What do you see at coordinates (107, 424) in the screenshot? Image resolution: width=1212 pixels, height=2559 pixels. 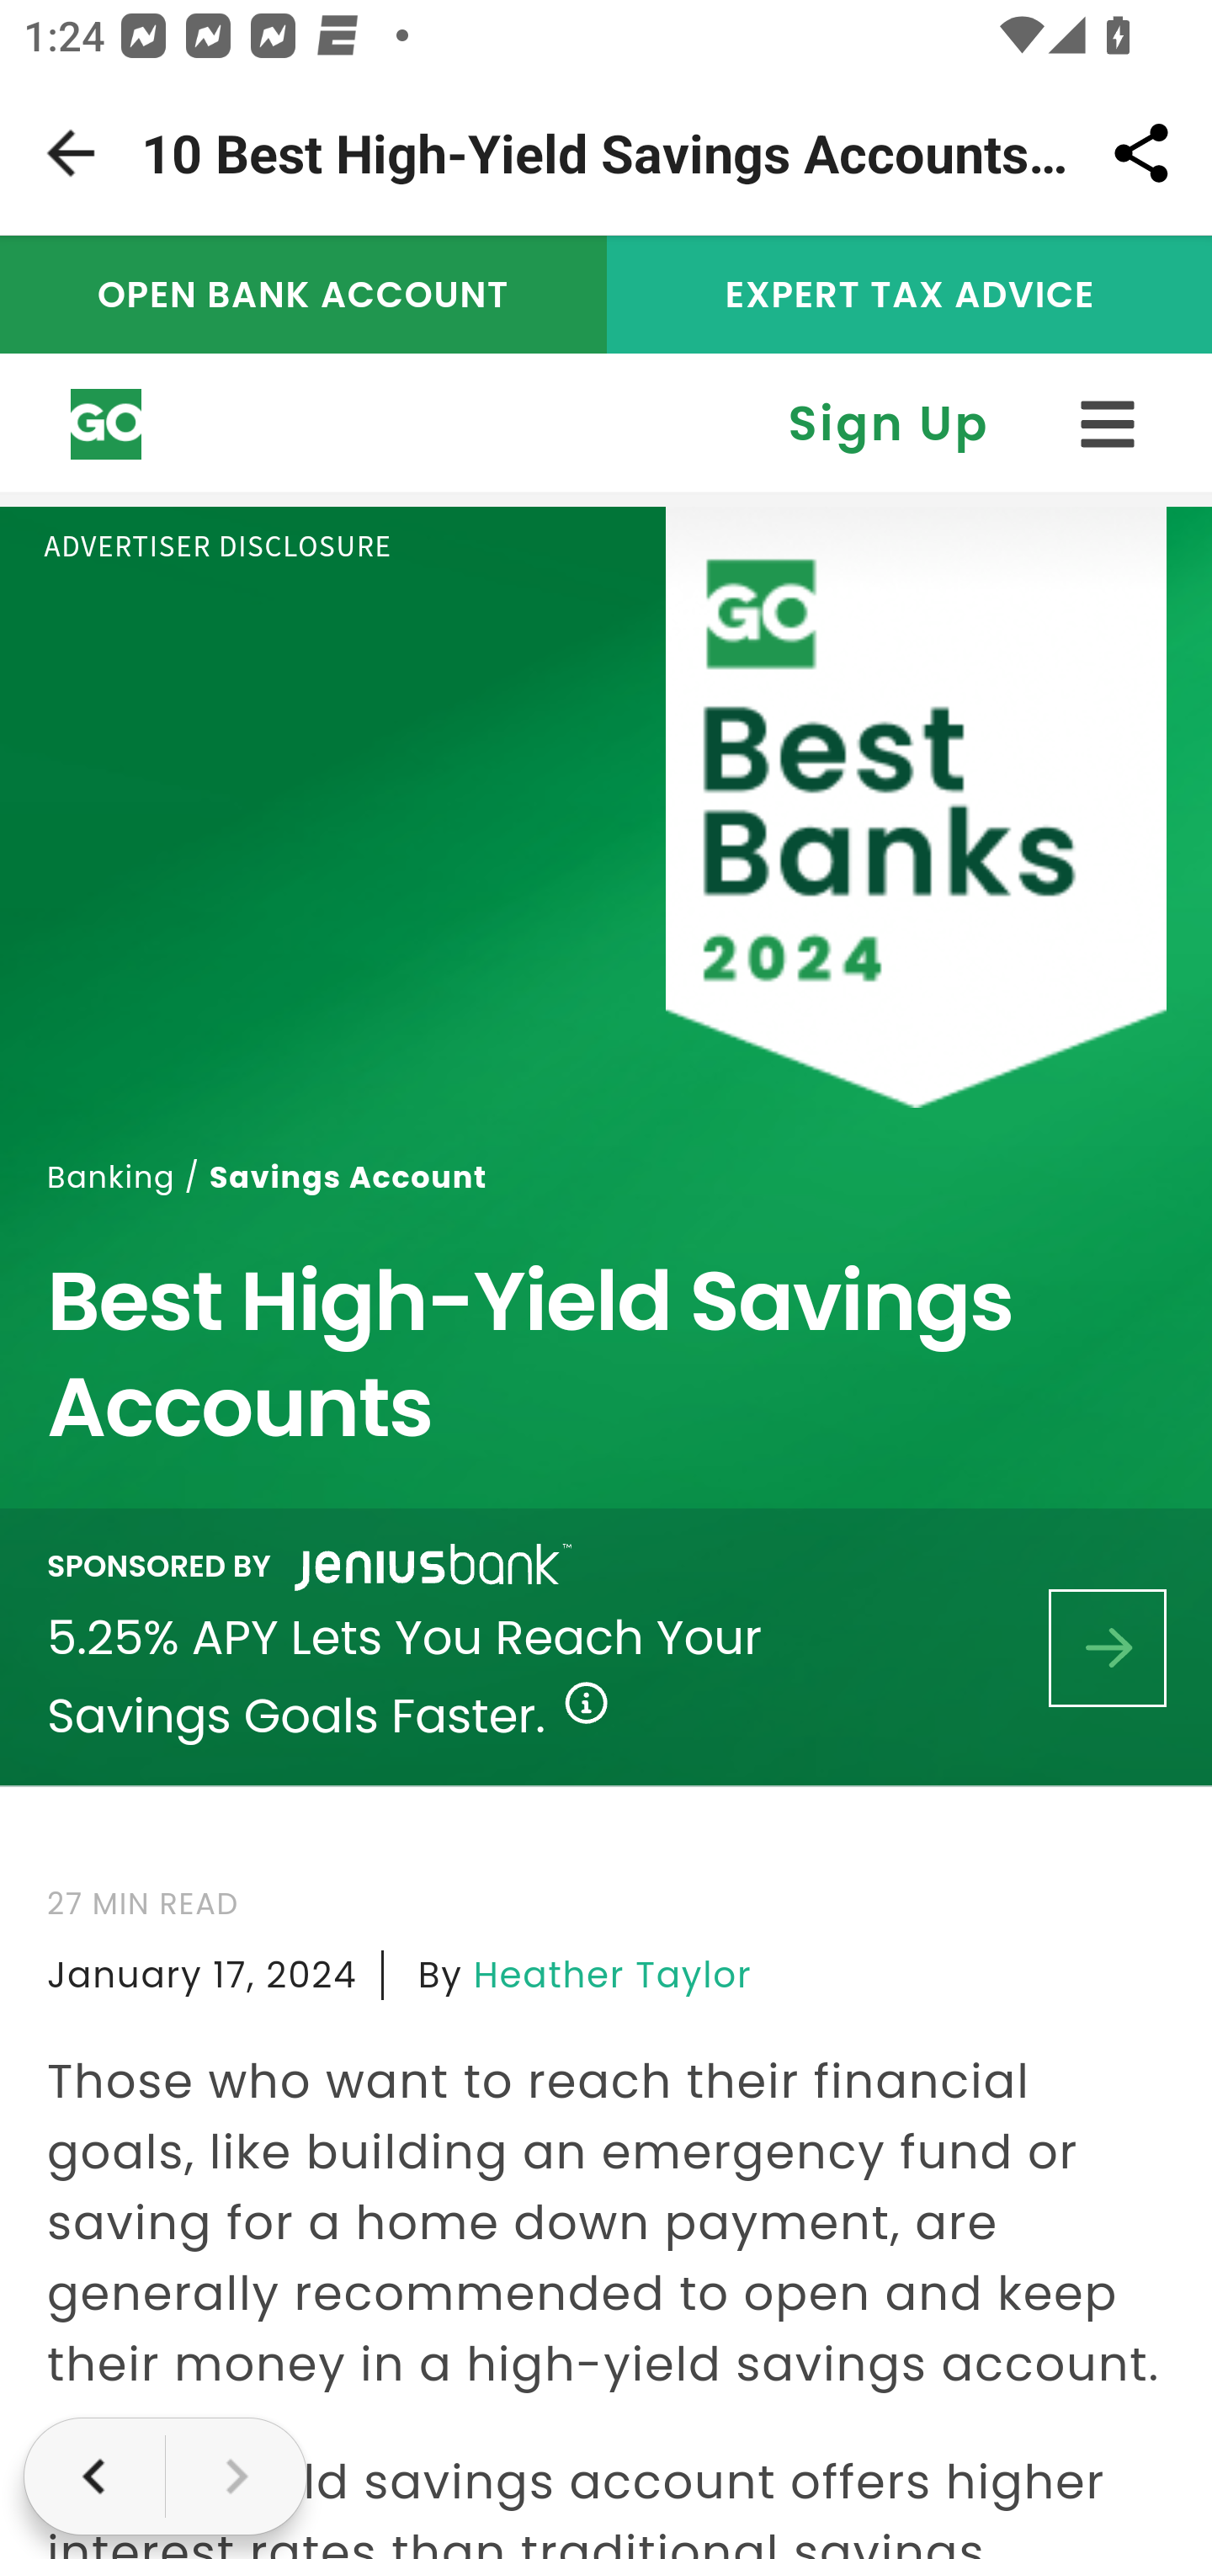 I see `www.gobankingrates` at bounding box center [107, 424].